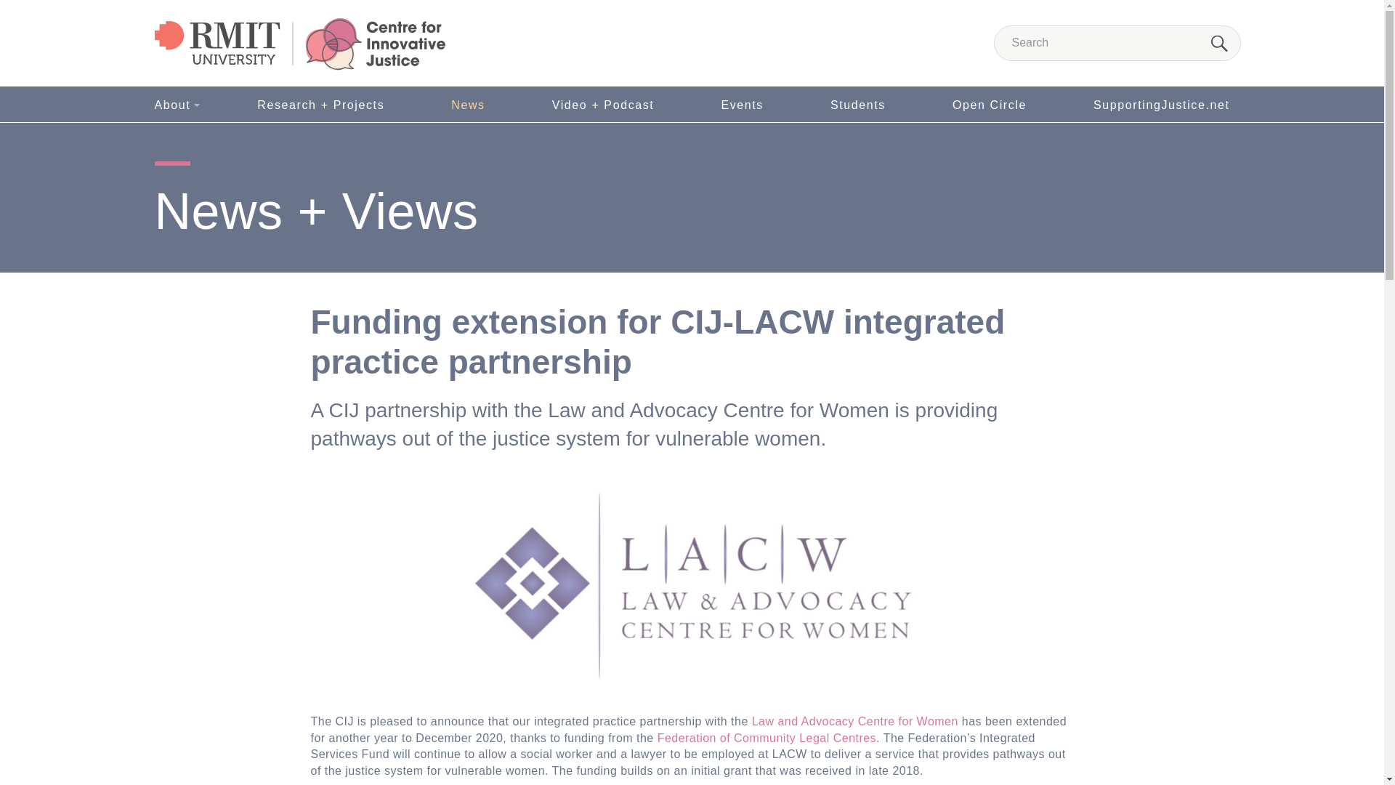 The image size is (1395, 785). What do you see at coordinates (1157, 104) in the screenshot?
I see `SupportingJustice.net` at bounding box center [1157, 104].